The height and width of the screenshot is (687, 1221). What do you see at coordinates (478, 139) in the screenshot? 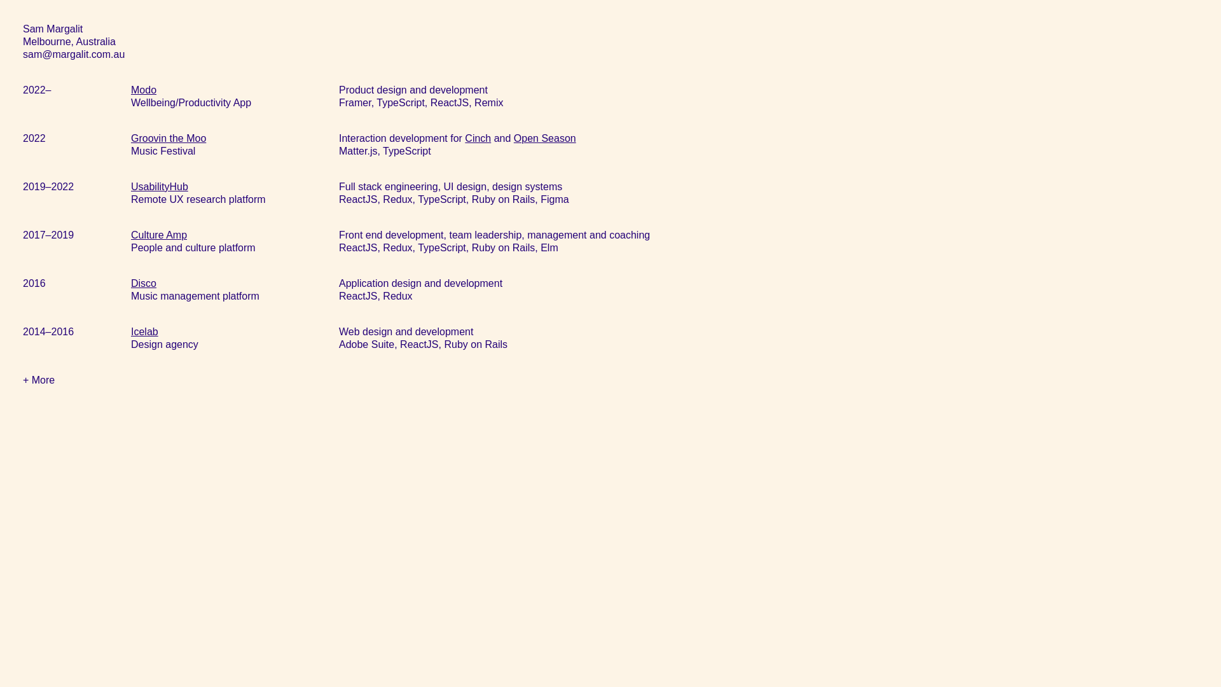
I see `Cinch` at bounding box center [478, 139].